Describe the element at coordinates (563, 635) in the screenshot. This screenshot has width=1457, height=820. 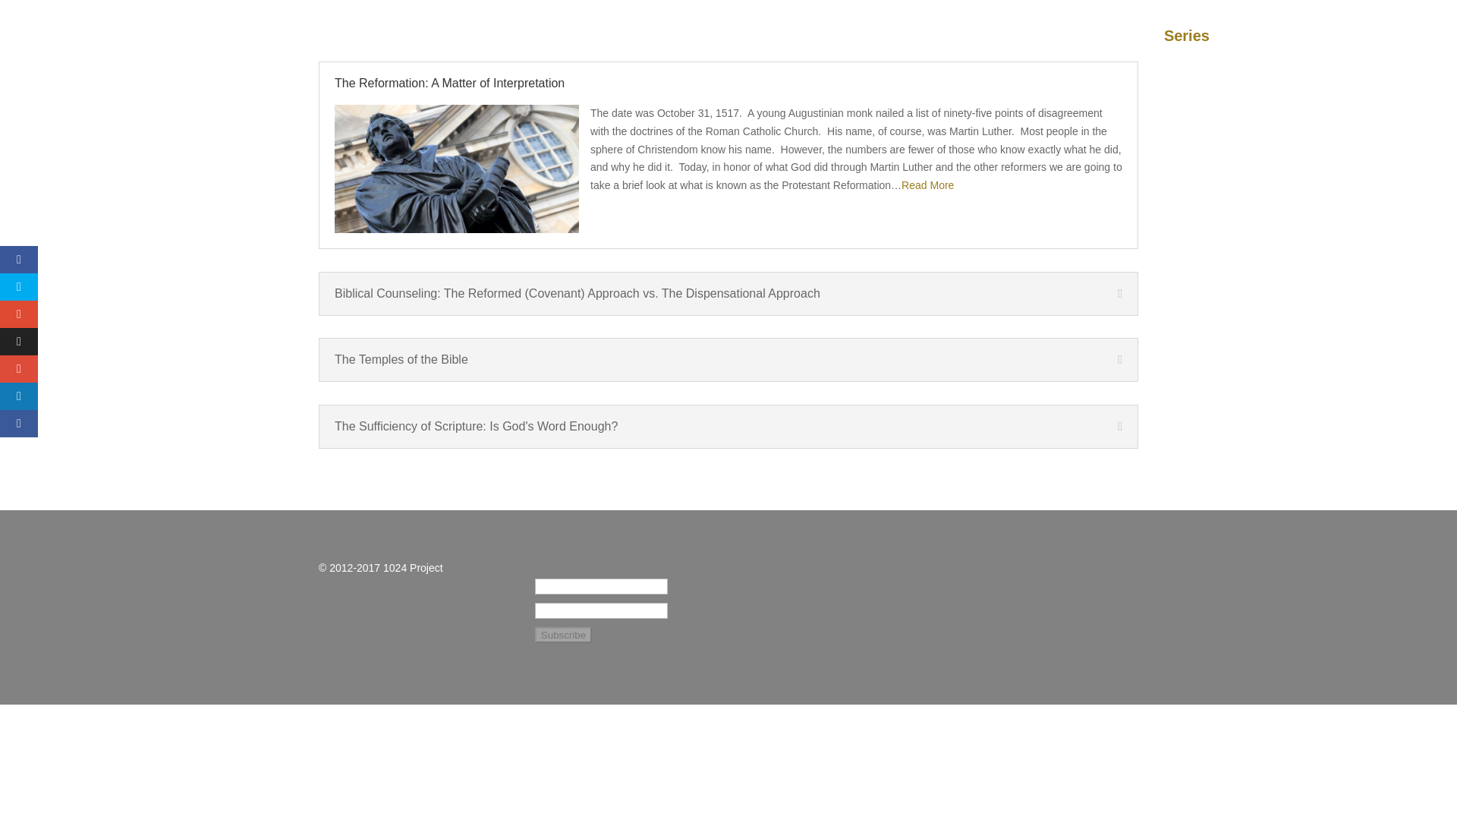
I see `Subscribe` at that location.